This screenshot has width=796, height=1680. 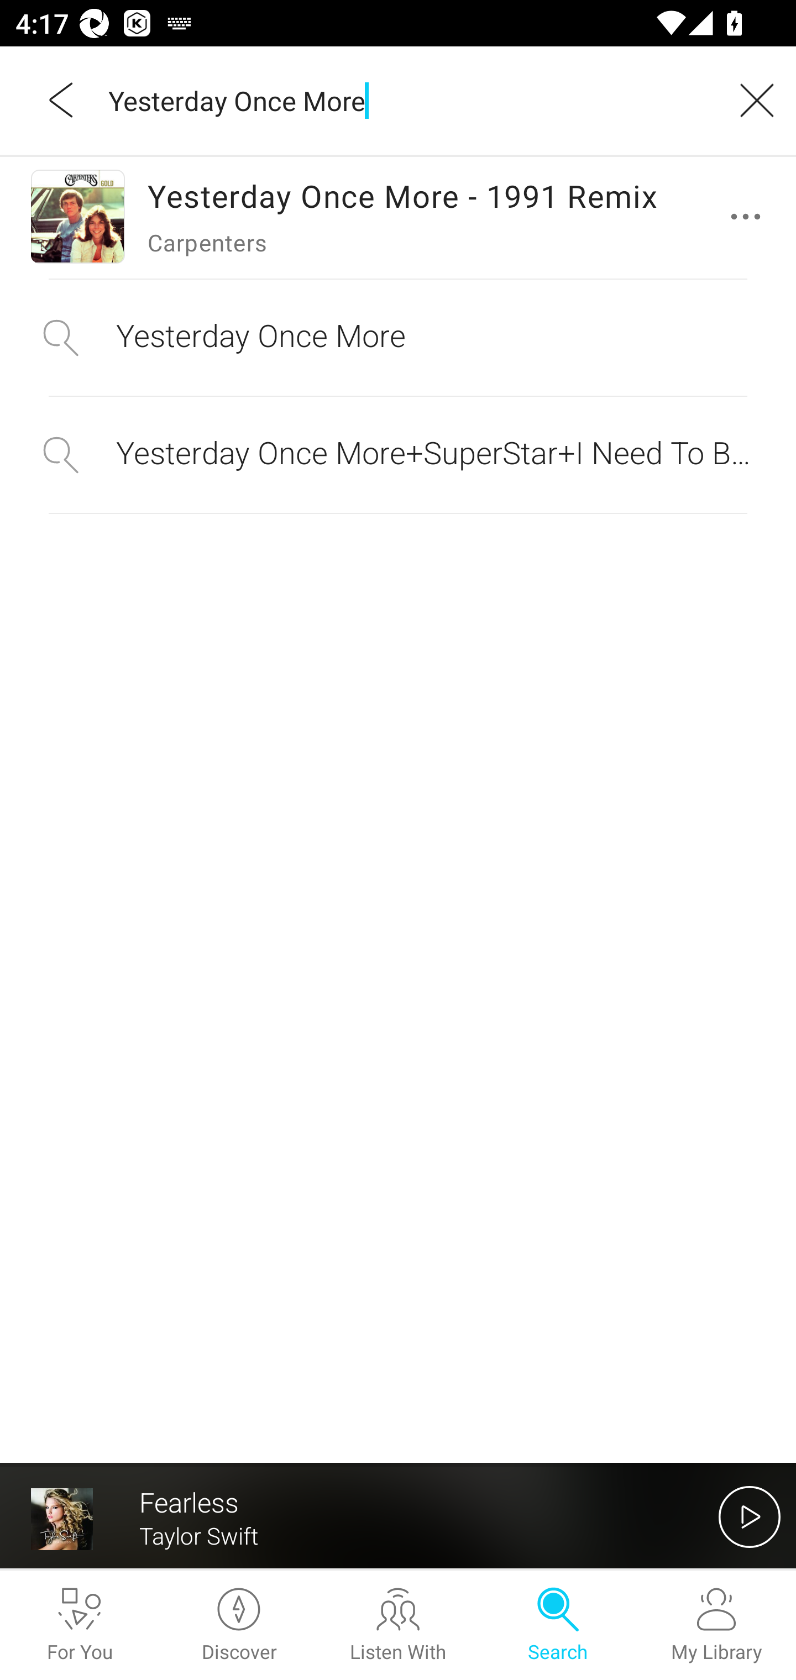 What do you see at coordinates (750, 99) in the screenshot?
I see `Clear query` at bounding box center [750, 99].